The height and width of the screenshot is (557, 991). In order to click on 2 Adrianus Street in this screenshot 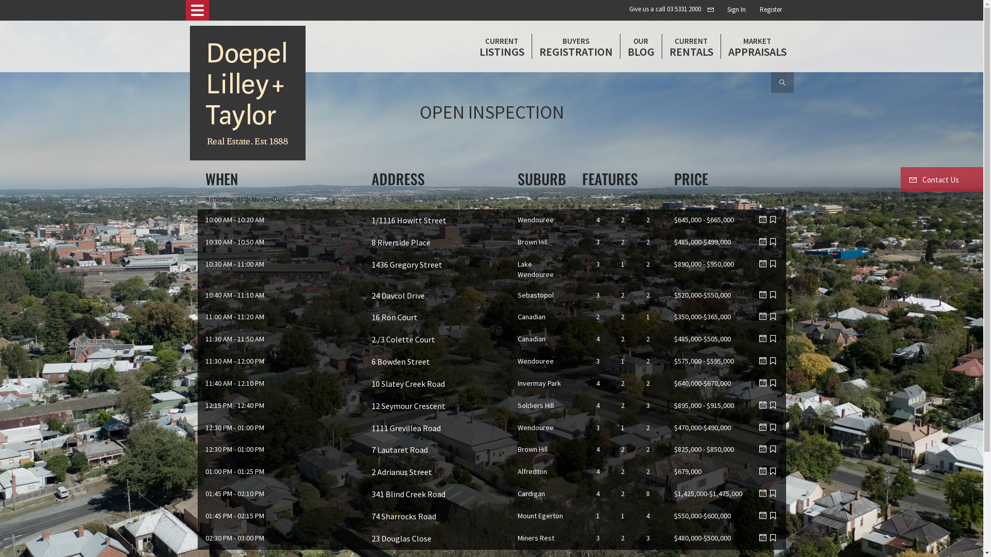, I will do `click(402, 471)`.